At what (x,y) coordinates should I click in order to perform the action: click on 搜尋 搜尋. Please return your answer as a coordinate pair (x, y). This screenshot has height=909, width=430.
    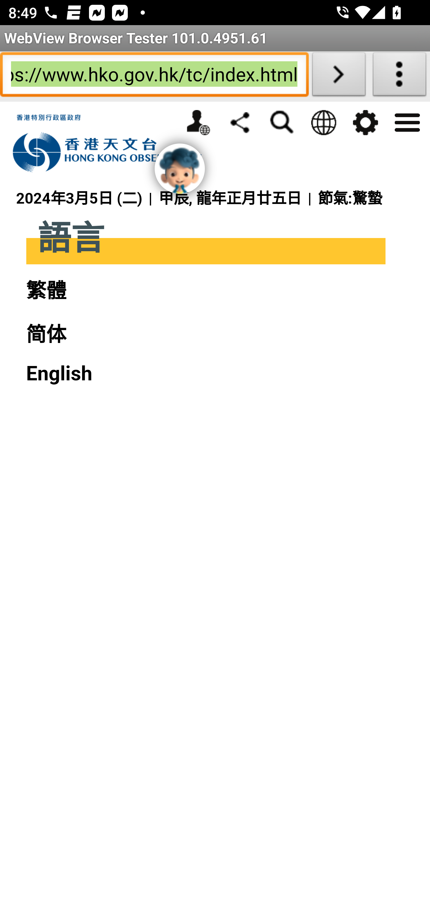
    Looking at the image, I should click on (282, 123).